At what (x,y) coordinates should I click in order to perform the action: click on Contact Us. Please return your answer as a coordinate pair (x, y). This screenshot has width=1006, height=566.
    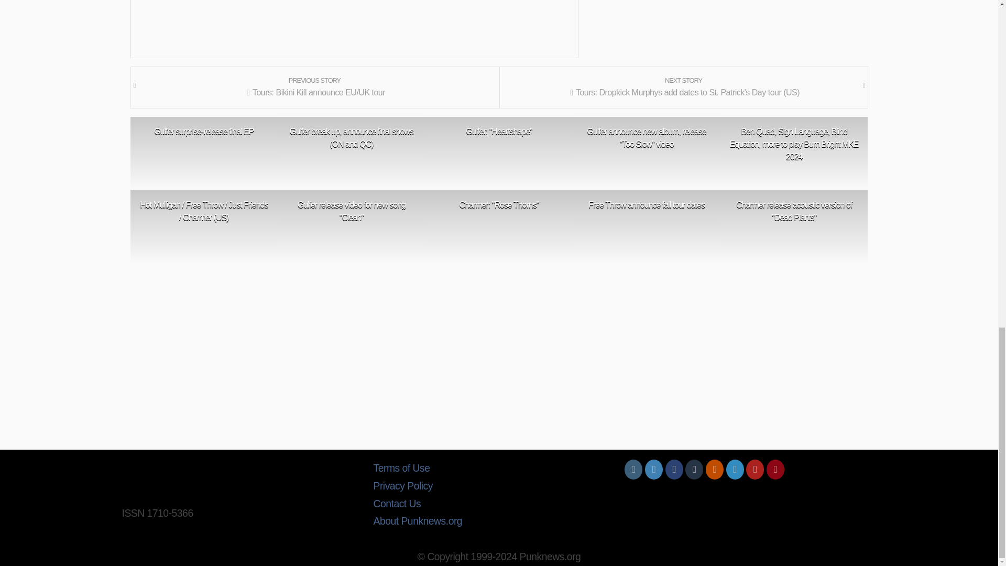
    Looking at the image, I should click on (499, 504).